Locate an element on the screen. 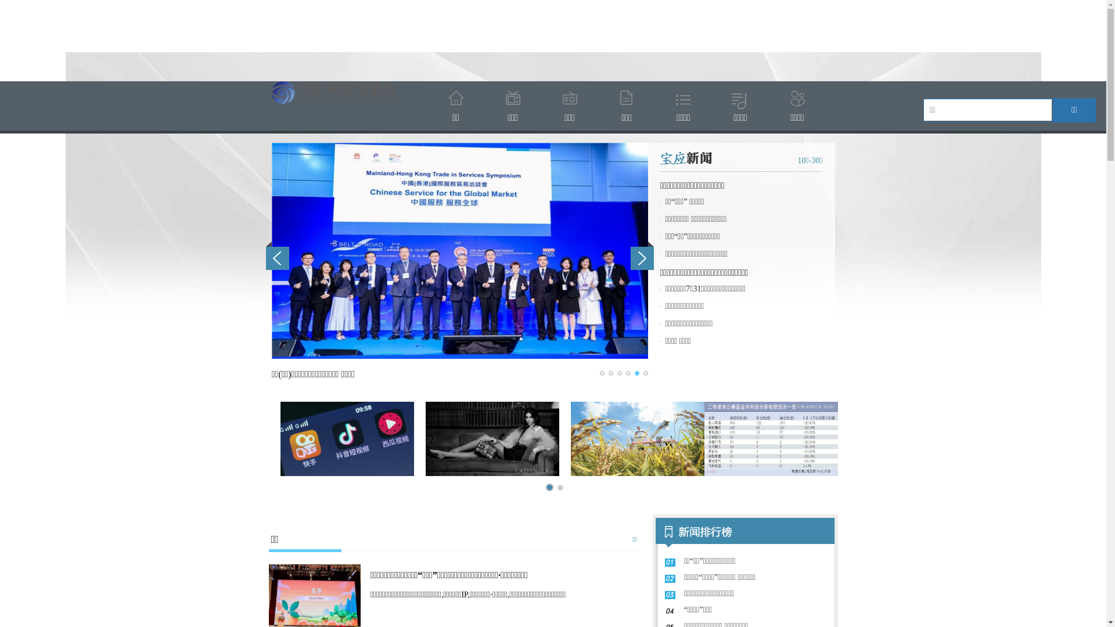 This screenshot has height=627, width=1115. 3 is located at coordinates (619, 373).